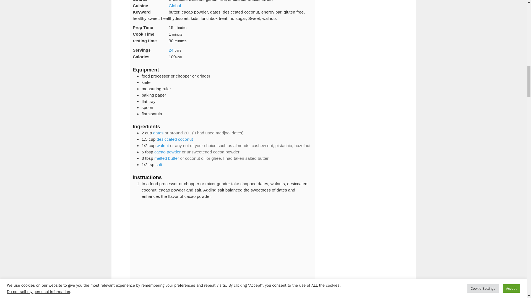  What do you see at coordinates (166, 158) in the screenshot?
I see `melted butter` at bounding box center [166, 158].